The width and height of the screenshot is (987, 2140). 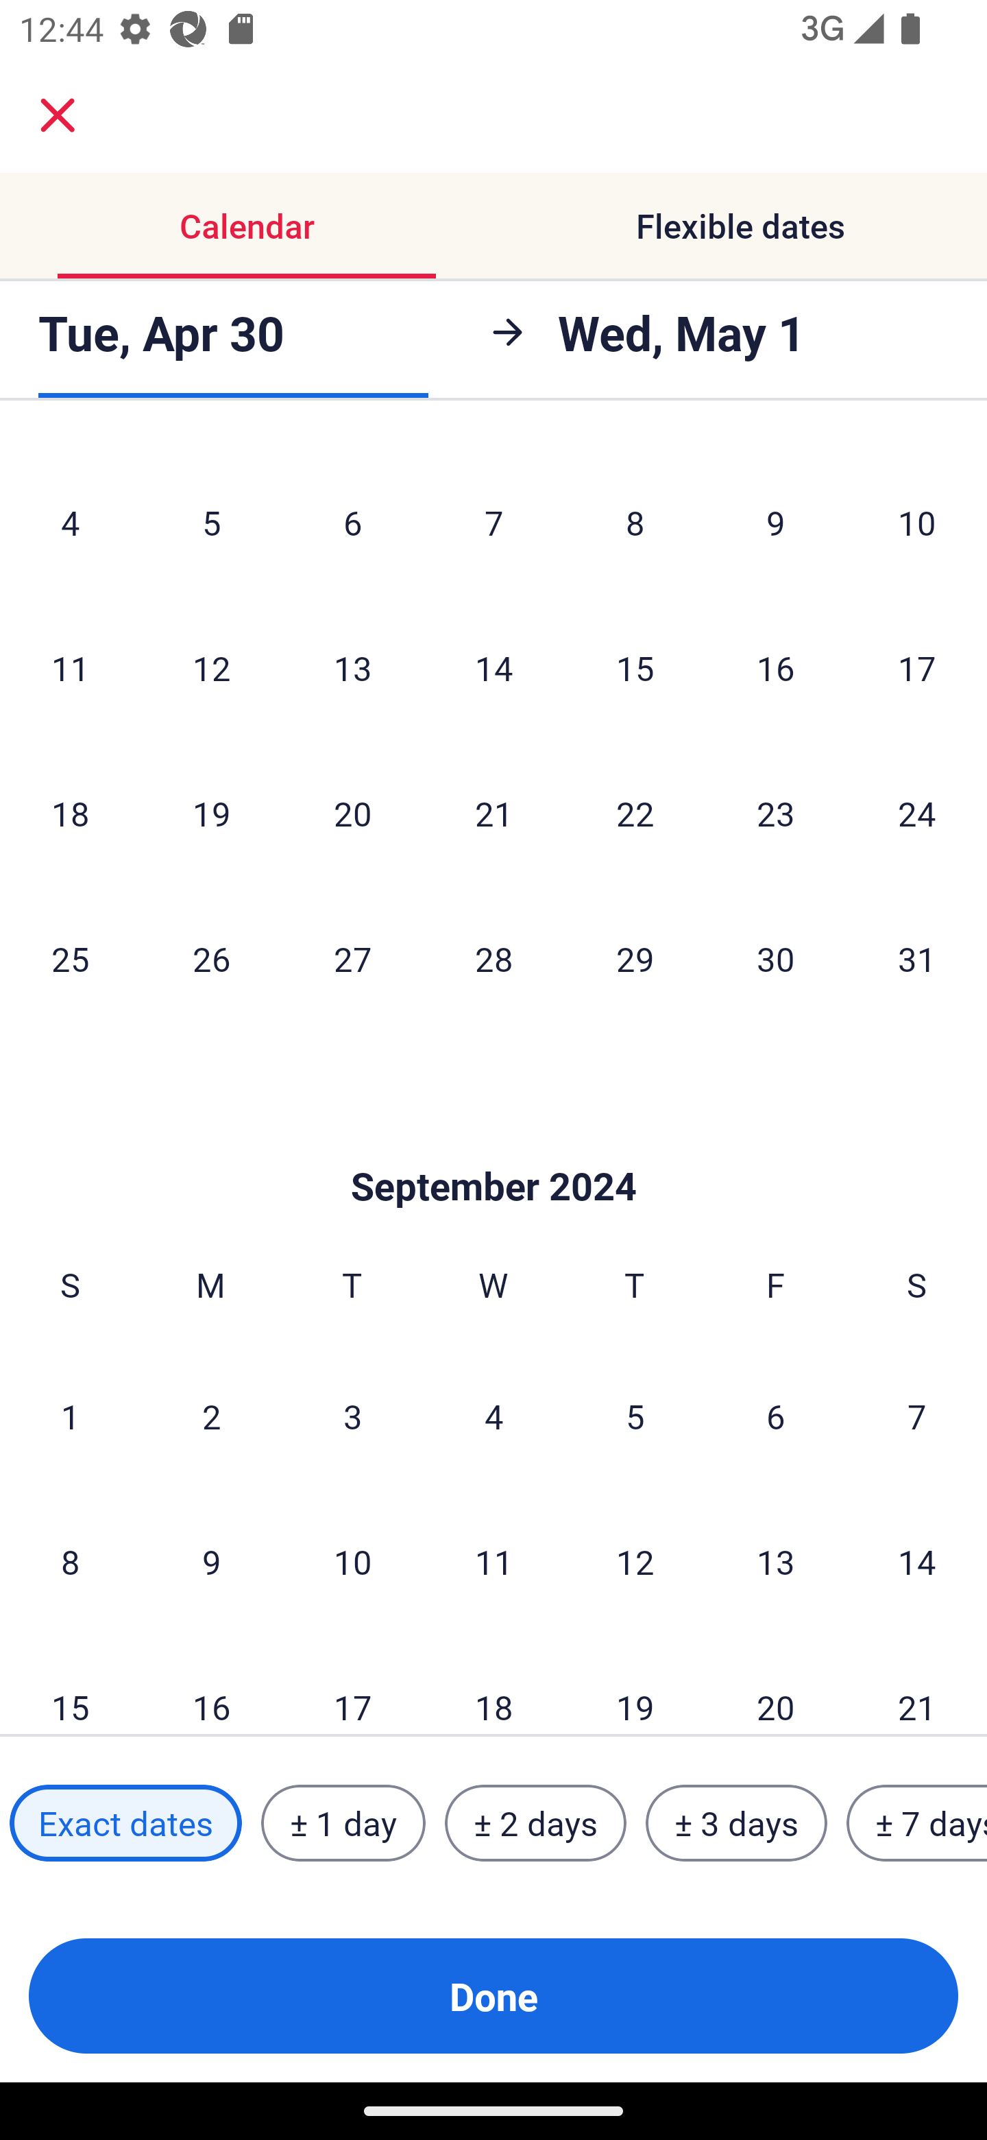 What do you see at coordinates (493, 1416) in the screenshot?
I see `4 Wednesday, September 4, 2024` at bounding box center [493, 1416].